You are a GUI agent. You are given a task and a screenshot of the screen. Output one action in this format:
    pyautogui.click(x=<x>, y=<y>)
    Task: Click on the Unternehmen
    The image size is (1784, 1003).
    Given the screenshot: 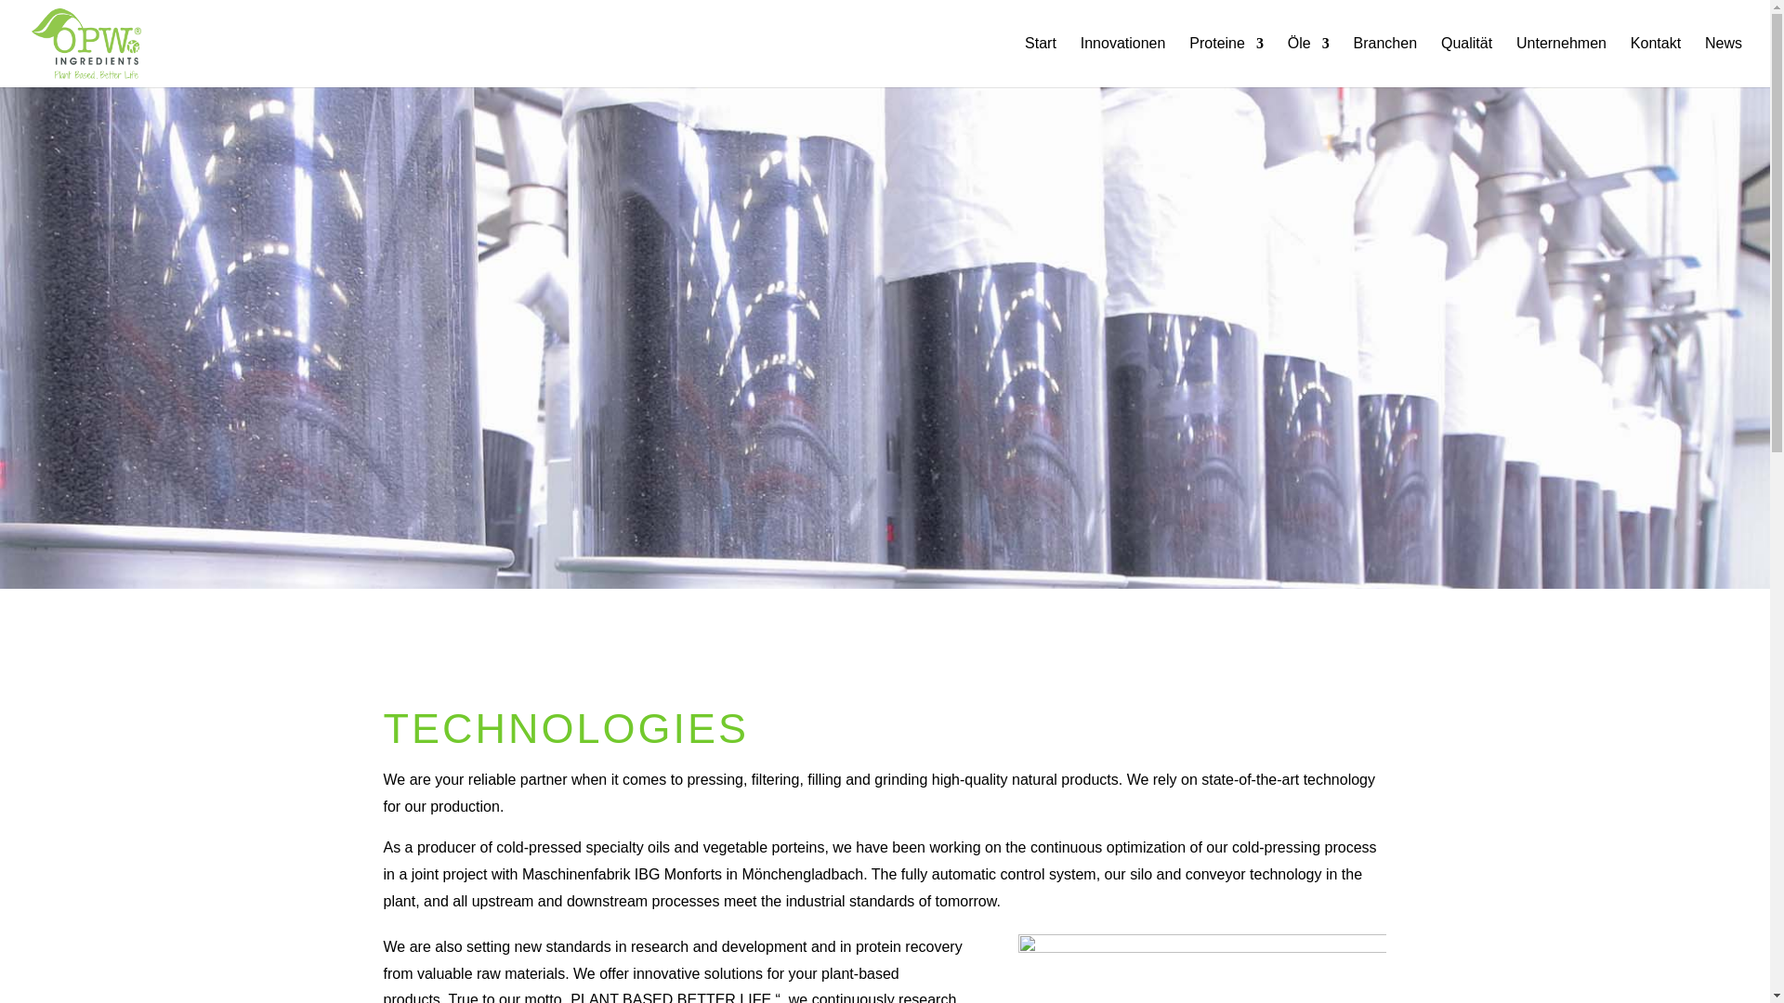 What is the action you would take?
    pyautogui.click(x=1561, y=61)
    